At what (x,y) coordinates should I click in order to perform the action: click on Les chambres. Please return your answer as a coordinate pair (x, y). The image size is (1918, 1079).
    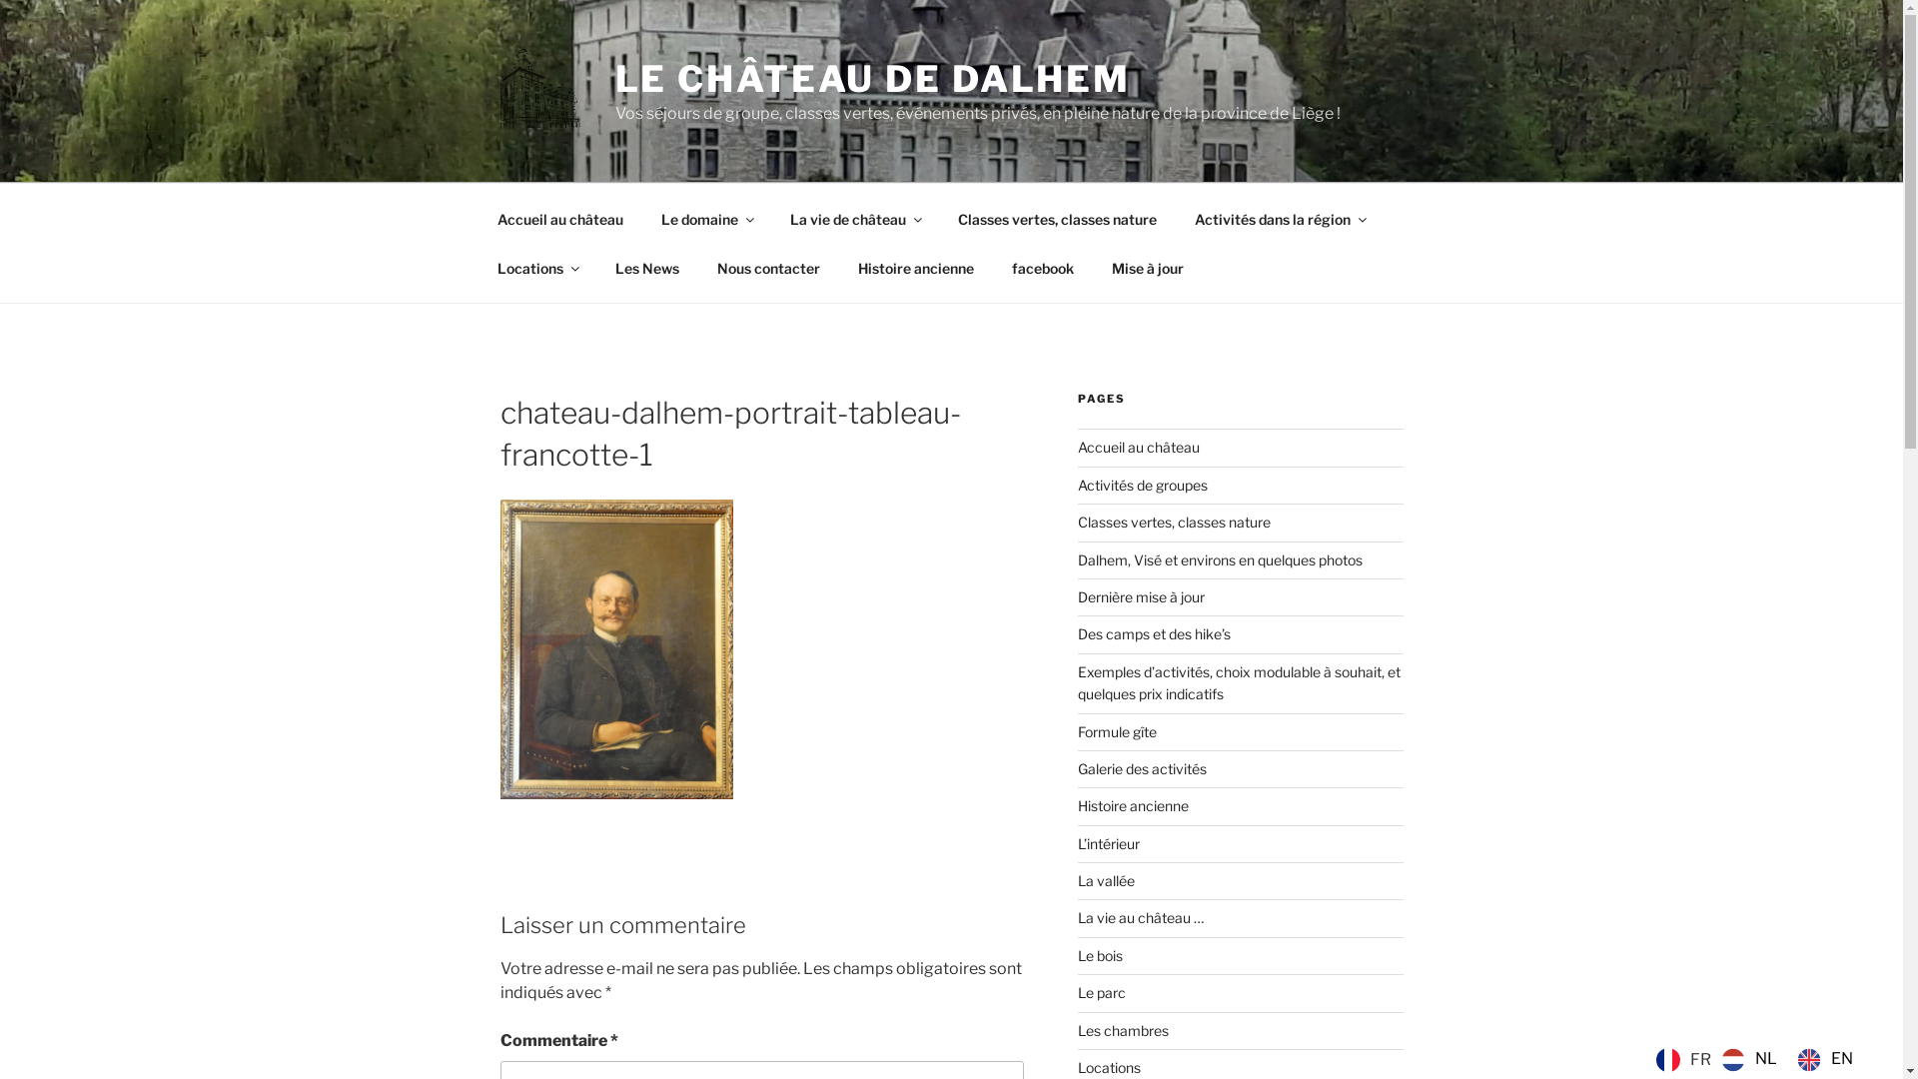
    Looking at the image, I should click on (1123, 1031).